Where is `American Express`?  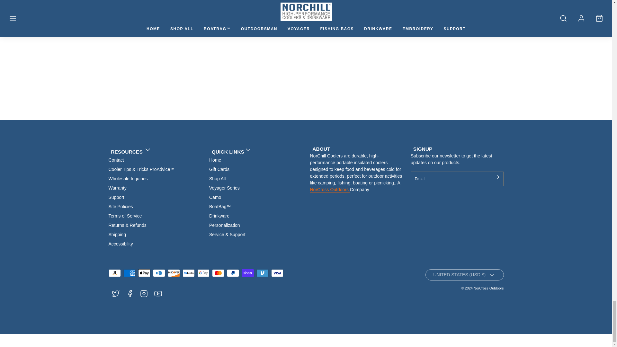
American Express is located at coordinates (130, 273).